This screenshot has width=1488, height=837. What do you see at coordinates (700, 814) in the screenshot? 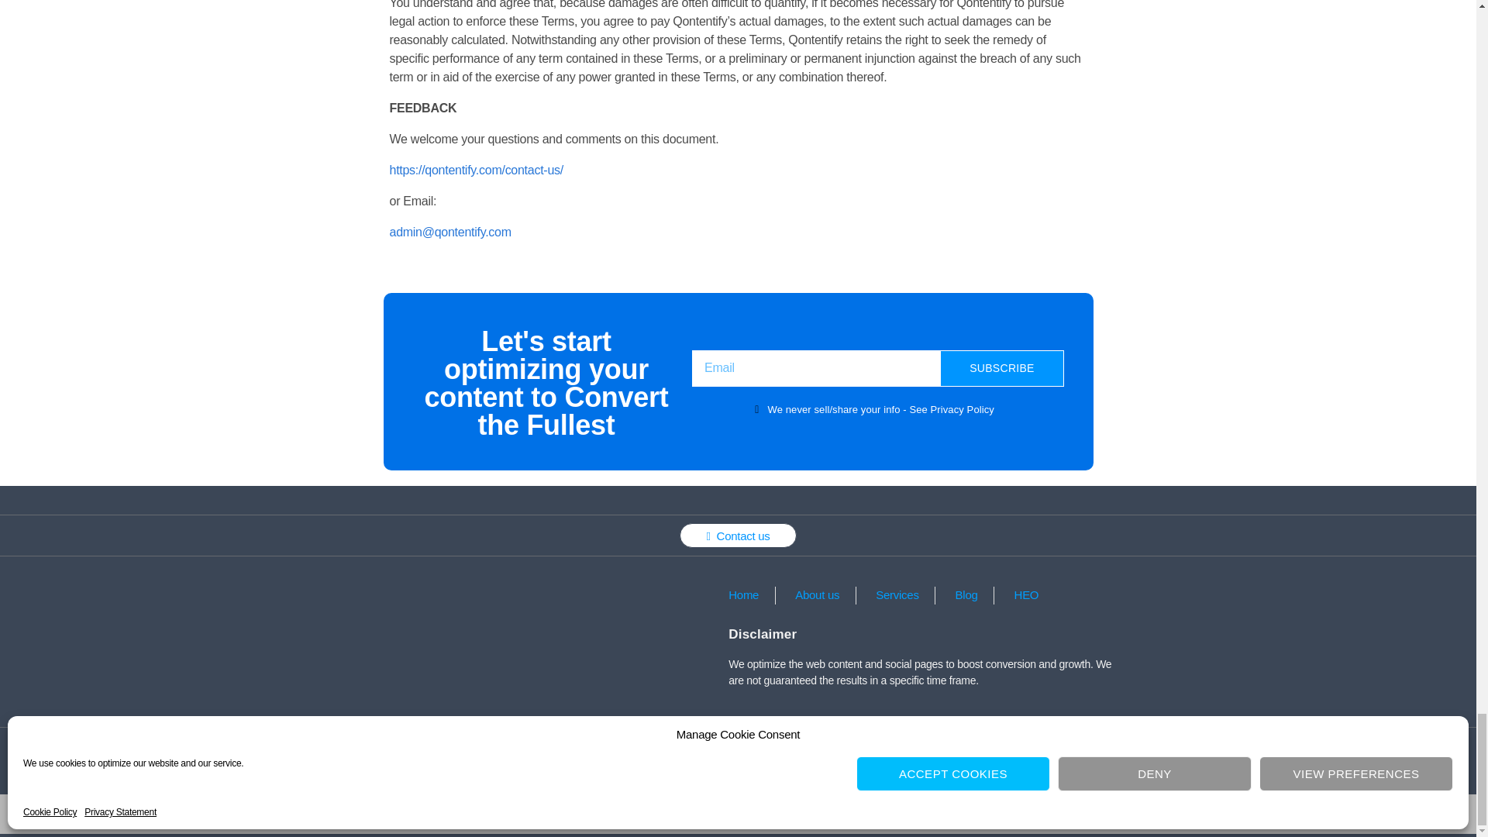
I see `Qontentify` at bounding box center [700, 814].